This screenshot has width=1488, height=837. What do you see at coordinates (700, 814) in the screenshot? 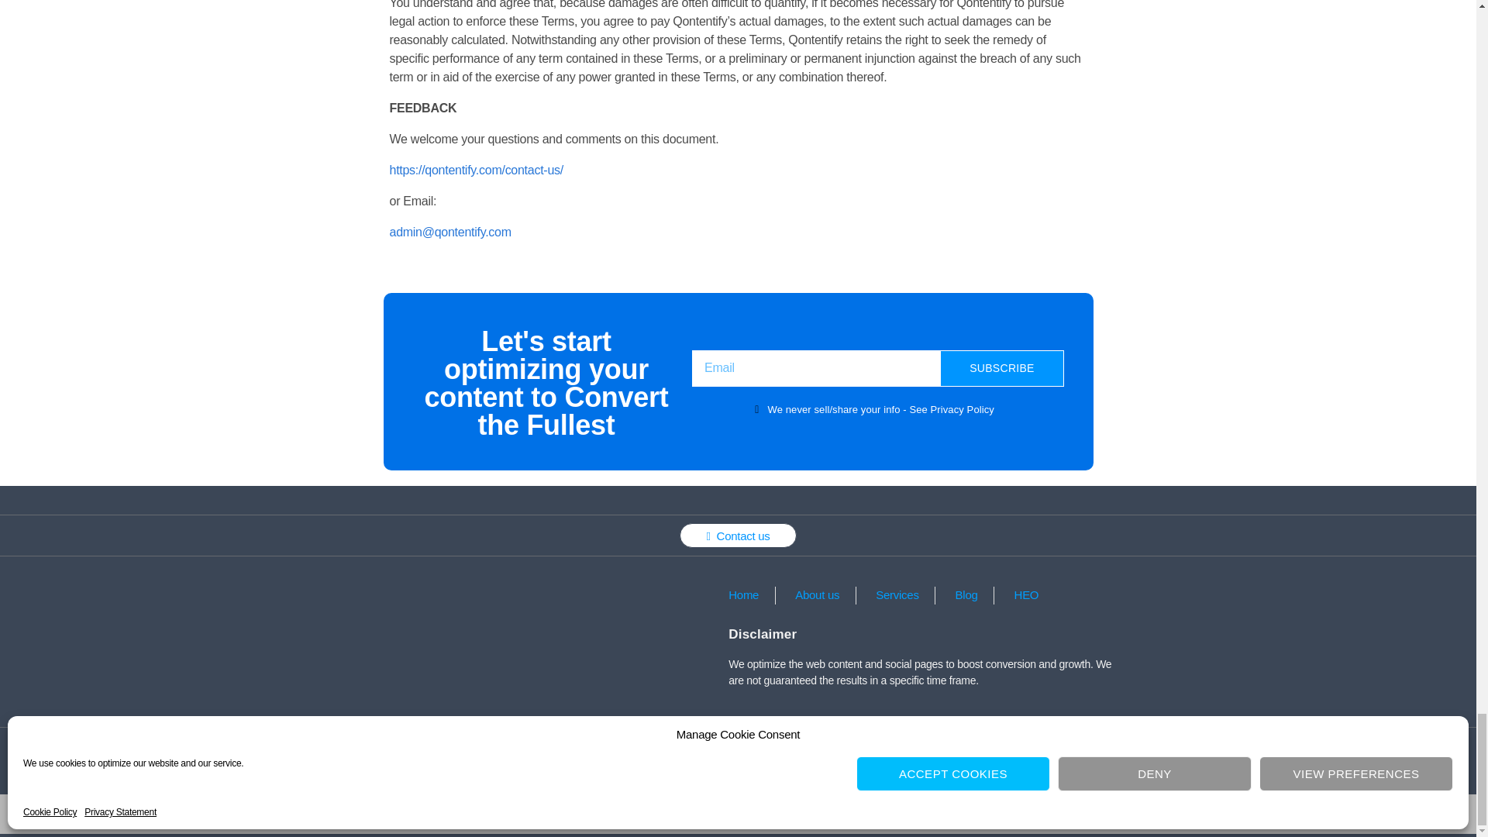
I see `Qontentify` at bounding box center [700, 814].